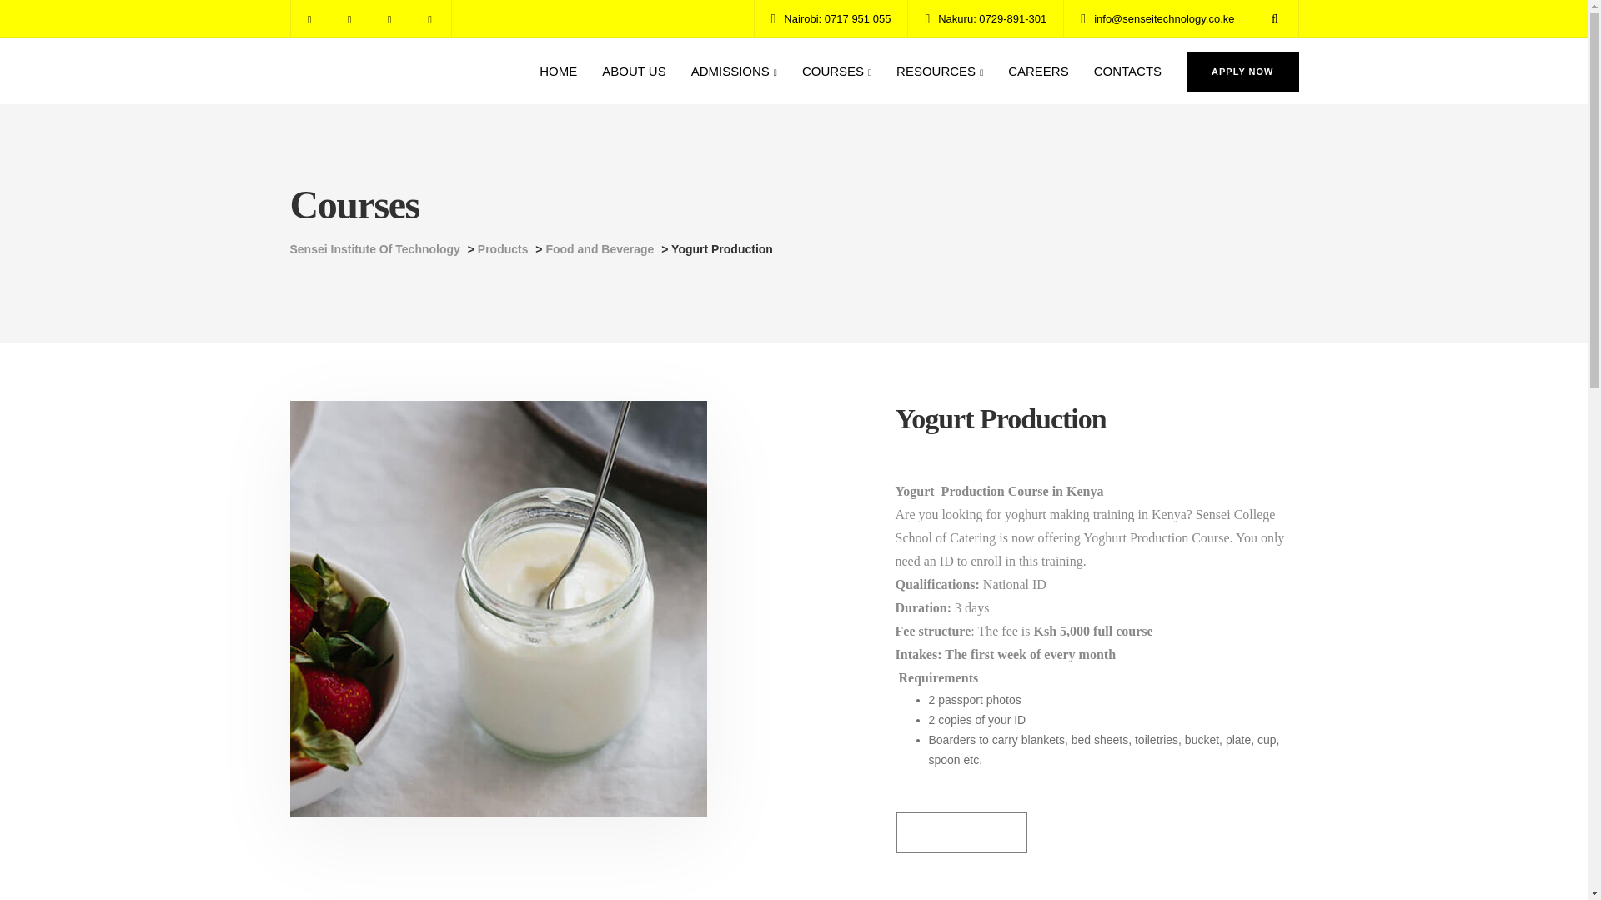  I want to click on CAREERS, so click(1039, 72).